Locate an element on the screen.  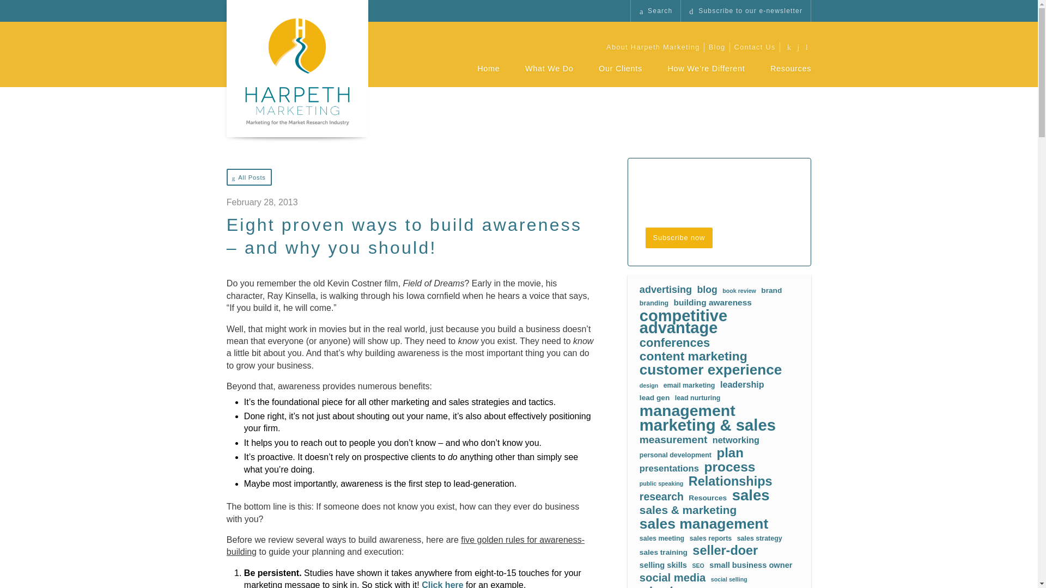
About Harpeth Marketing is located at coordinates (653, 47).